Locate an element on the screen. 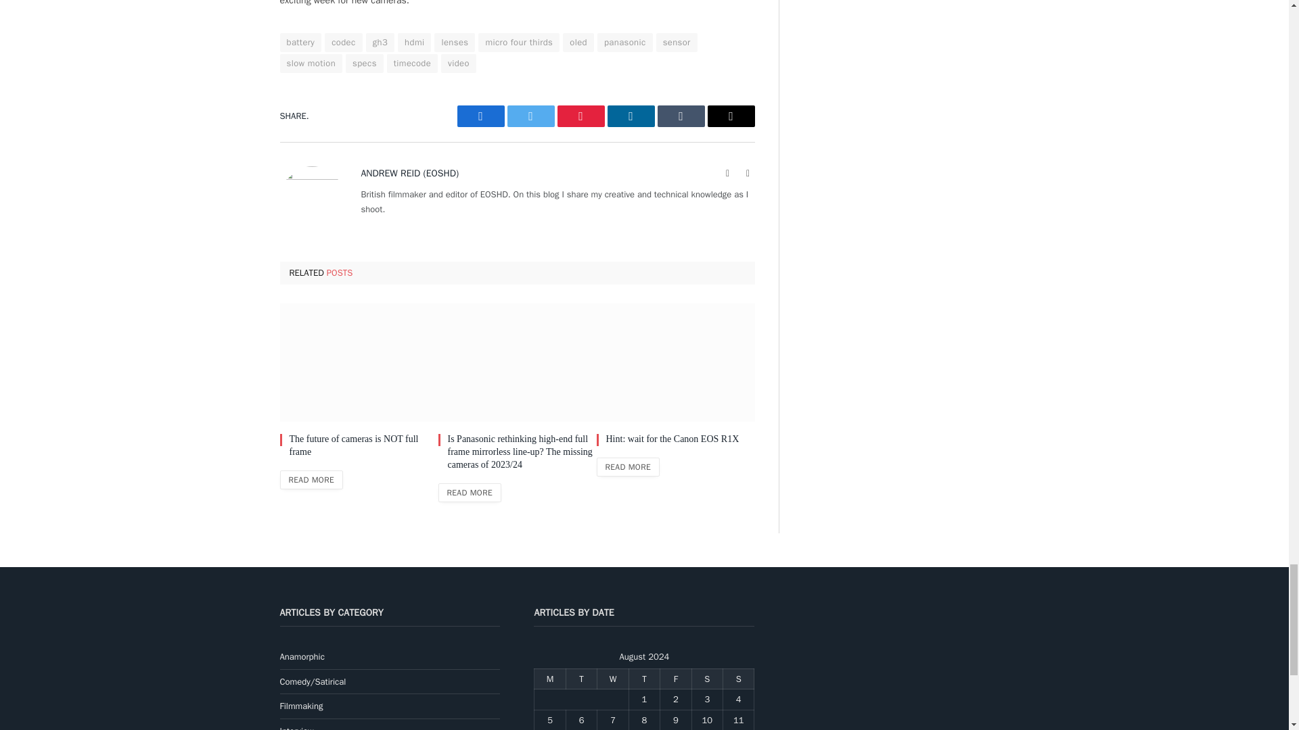 This screenshot has height=730, width=1299. Share on Facebook is located at coordinates (480, 116).